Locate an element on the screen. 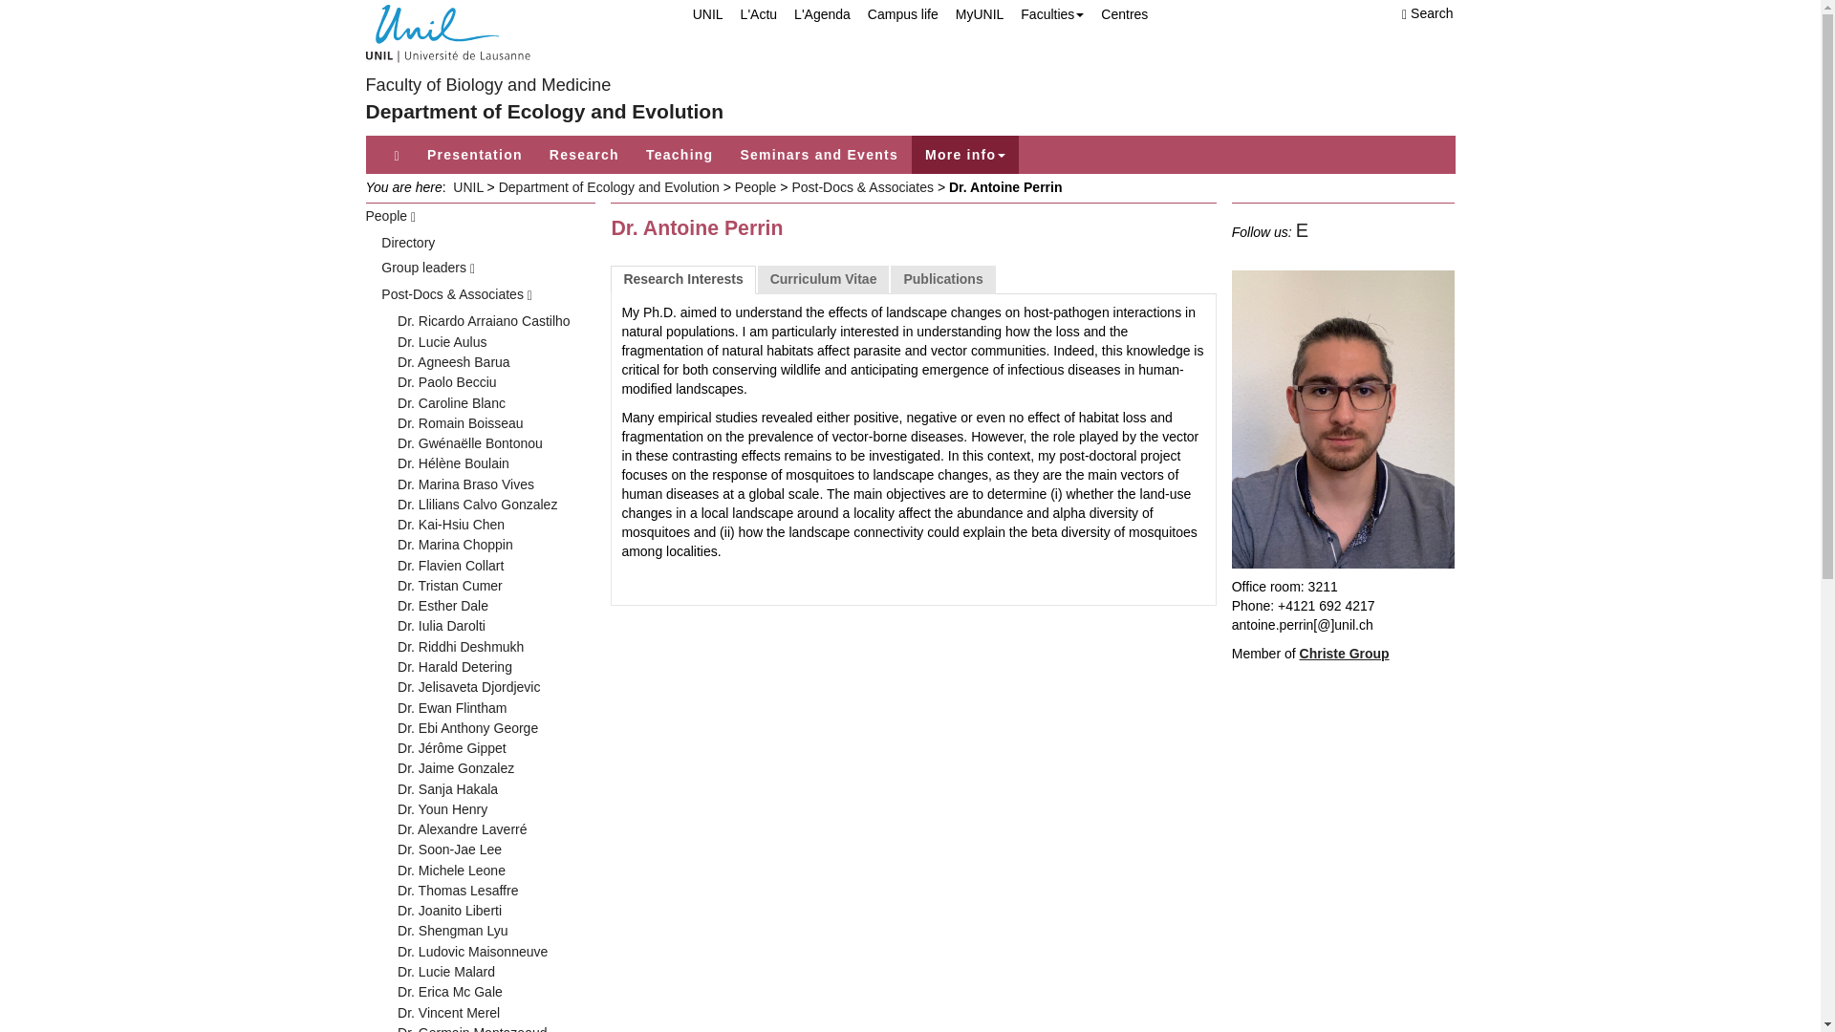 The image size is (1835, 1032). Centres is located at coordinates (1116, 13).